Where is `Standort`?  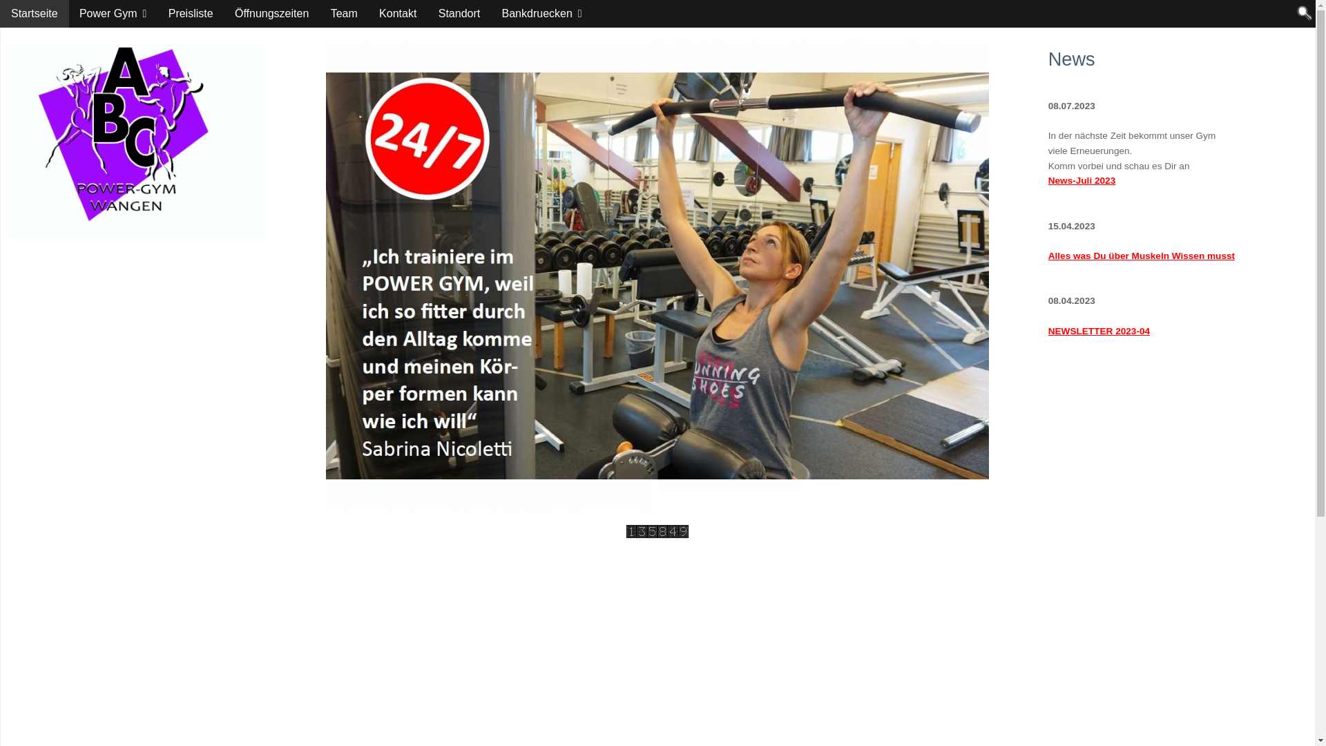 Standort is located at coordinates (459, 14).